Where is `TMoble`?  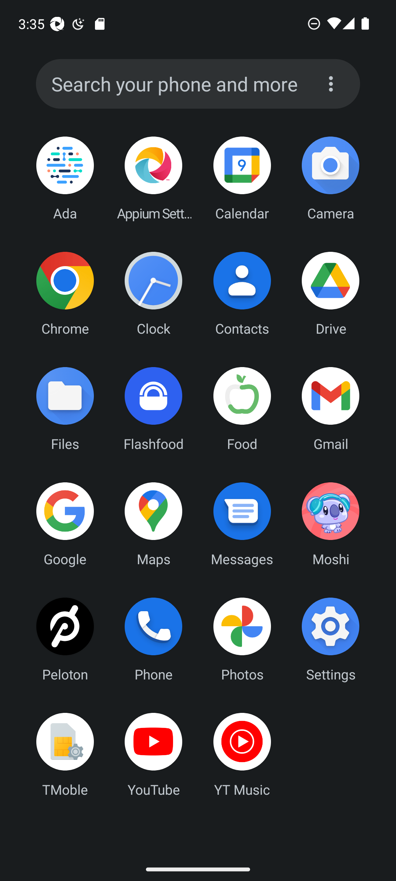 TMoble is located at coordinates (65, 754).